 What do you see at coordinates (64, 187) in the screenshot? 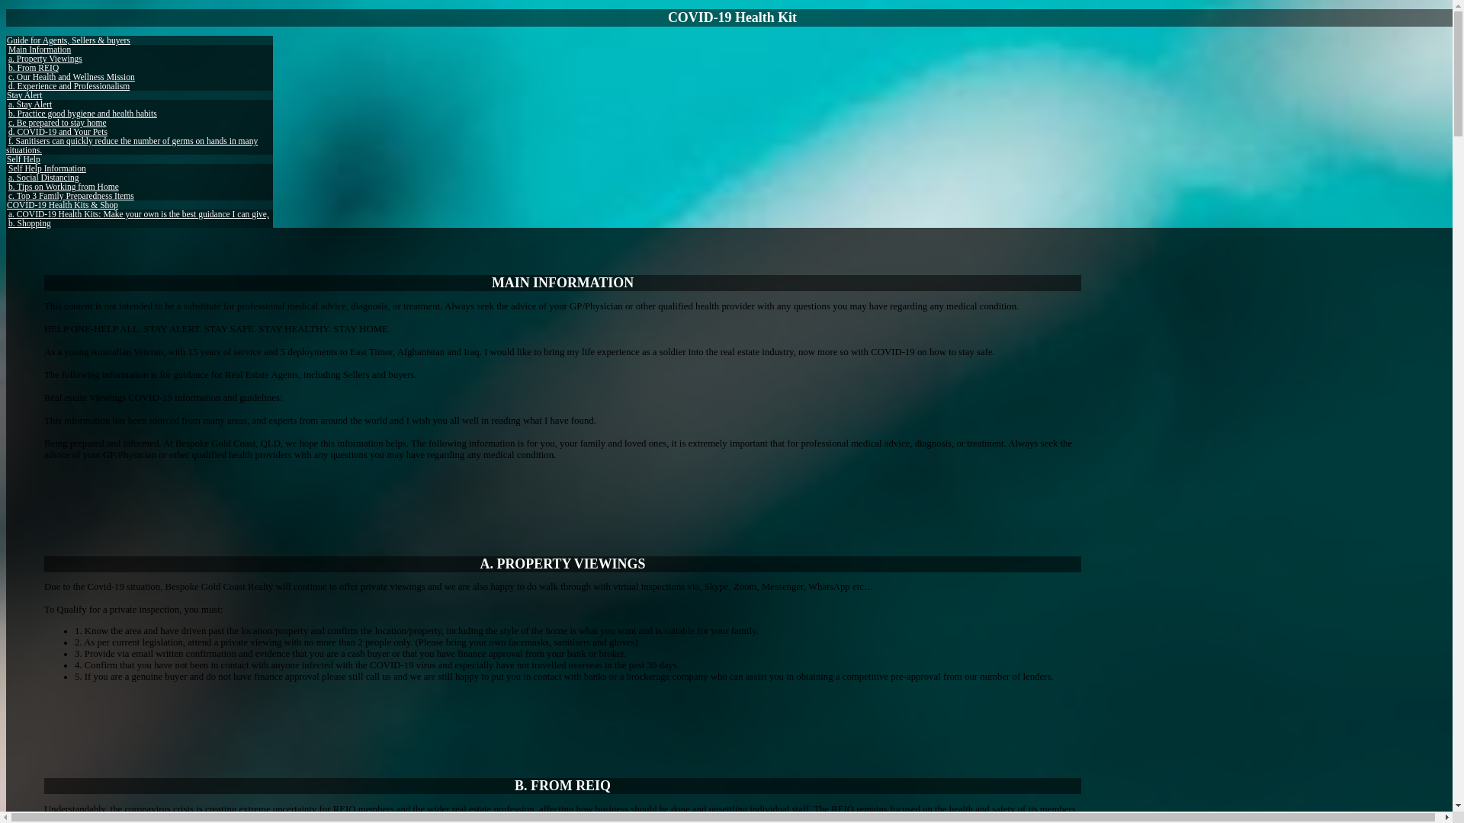
I see `b. Tips on Working from Home` at bounding box center [64, 187].